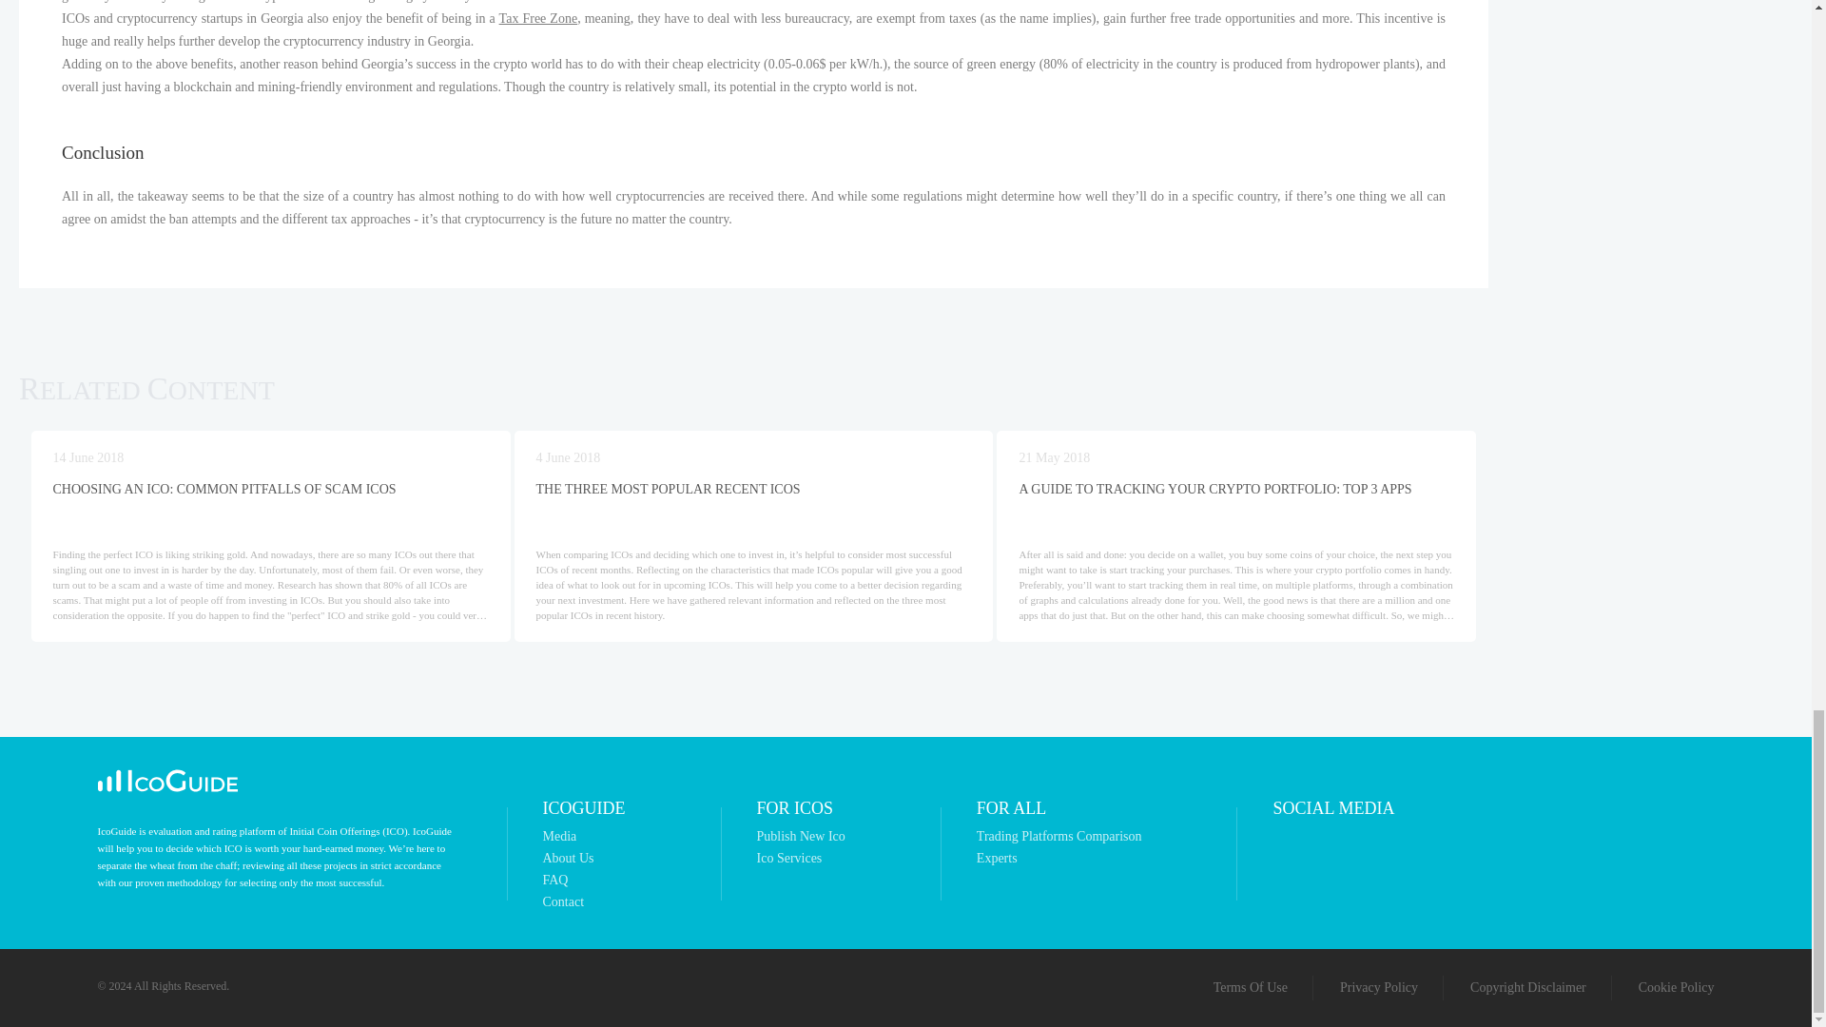  I want to click on Cookie Policy, so click(1676, 988).